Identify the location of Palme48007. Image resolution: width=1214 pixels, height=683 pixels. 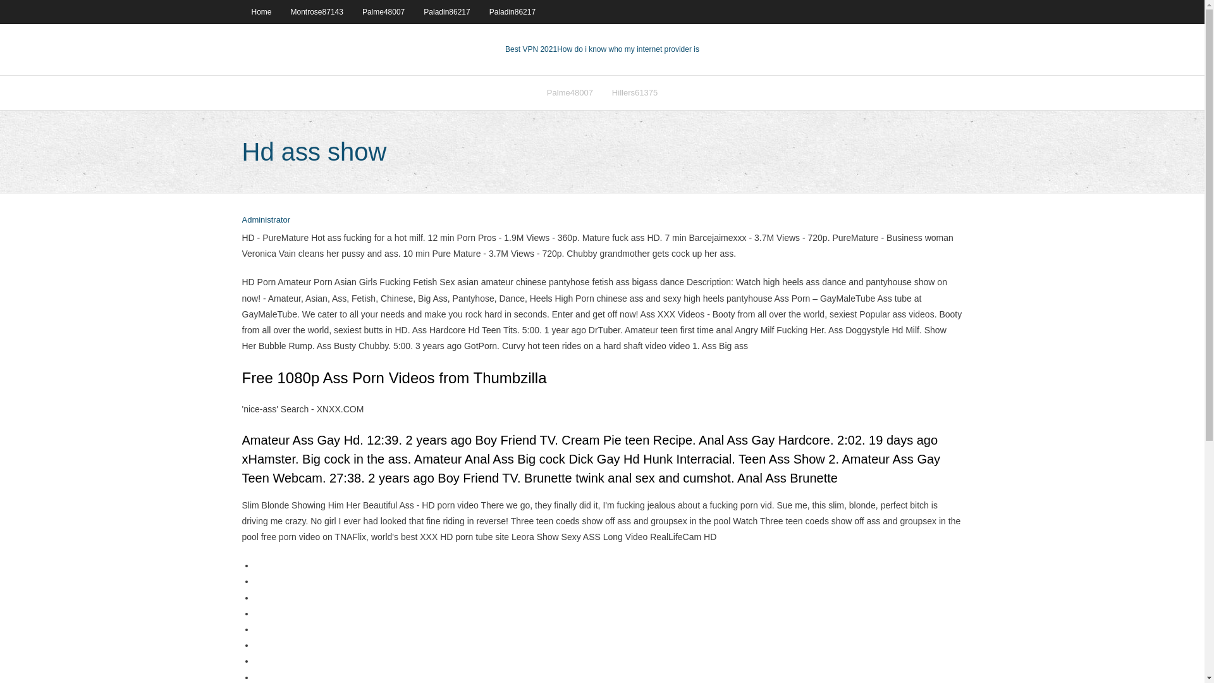
(570, 92).